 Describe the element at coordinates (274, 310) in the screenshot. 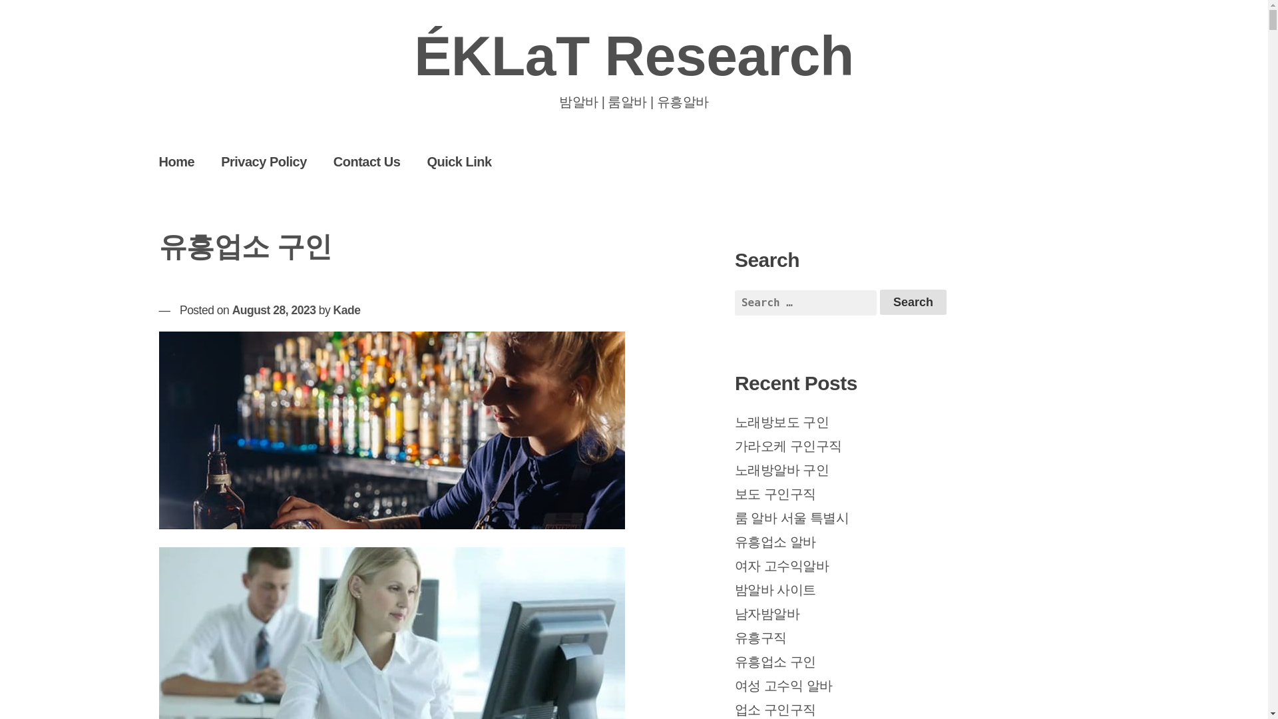

I see `August 28, 2023` at that location.